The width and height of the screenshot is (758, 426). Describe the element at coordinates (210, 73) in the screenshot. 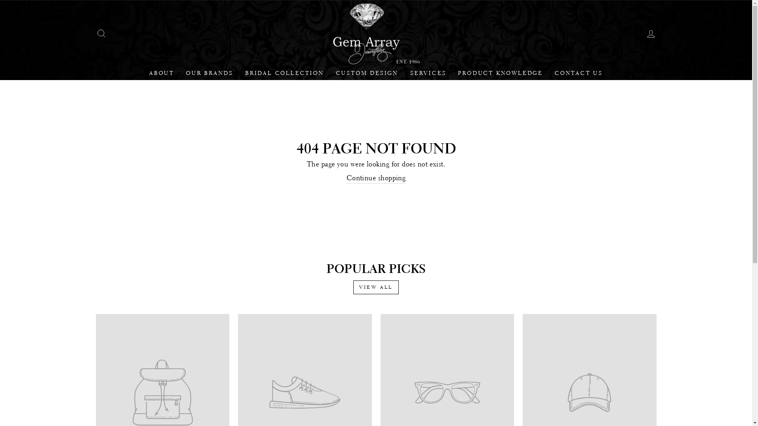

I see `OUR BRANDS` at that location.